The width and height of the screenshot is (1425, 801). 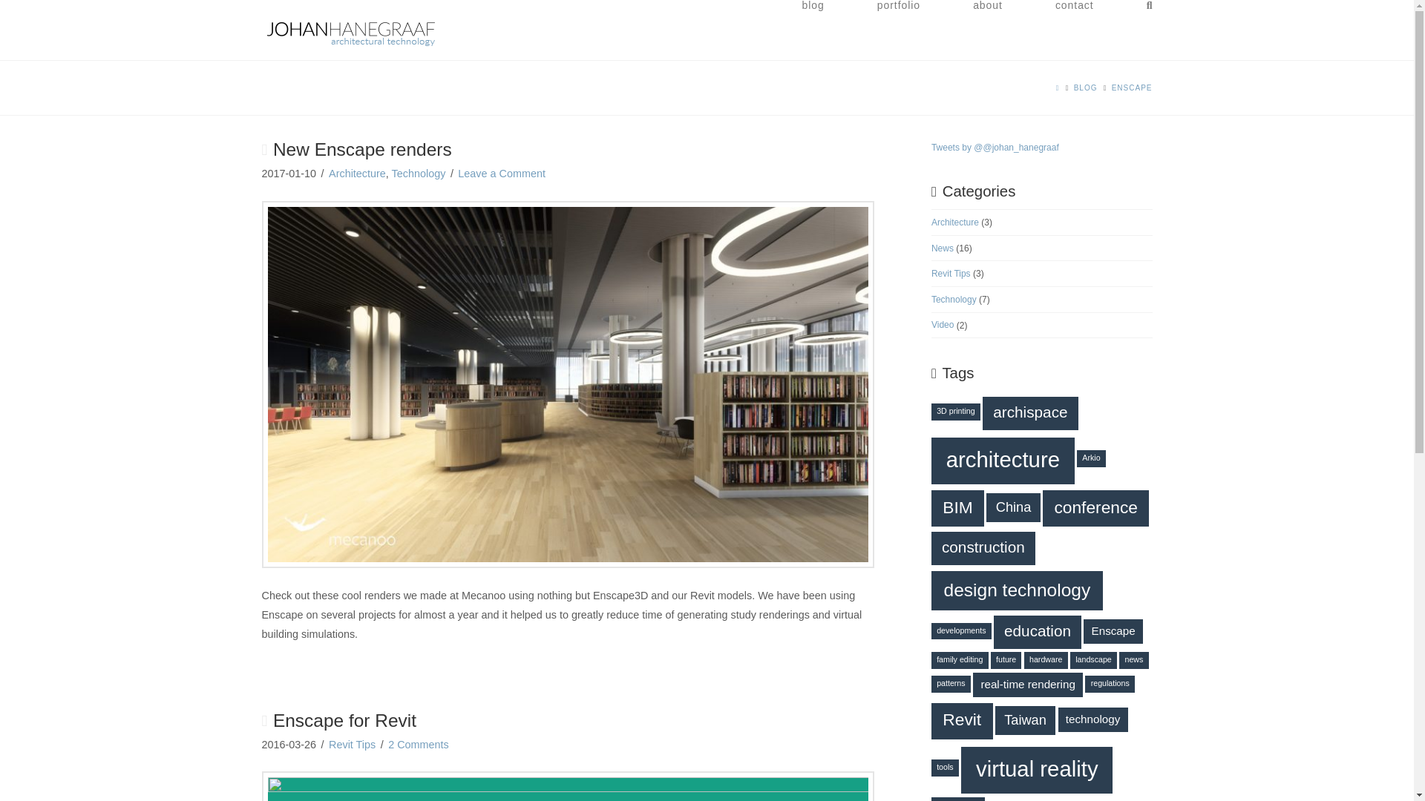 What do you see at coordinates (1091, 458) in the screenshot?
I see `Arkio` at bounding box center [1091, 458].